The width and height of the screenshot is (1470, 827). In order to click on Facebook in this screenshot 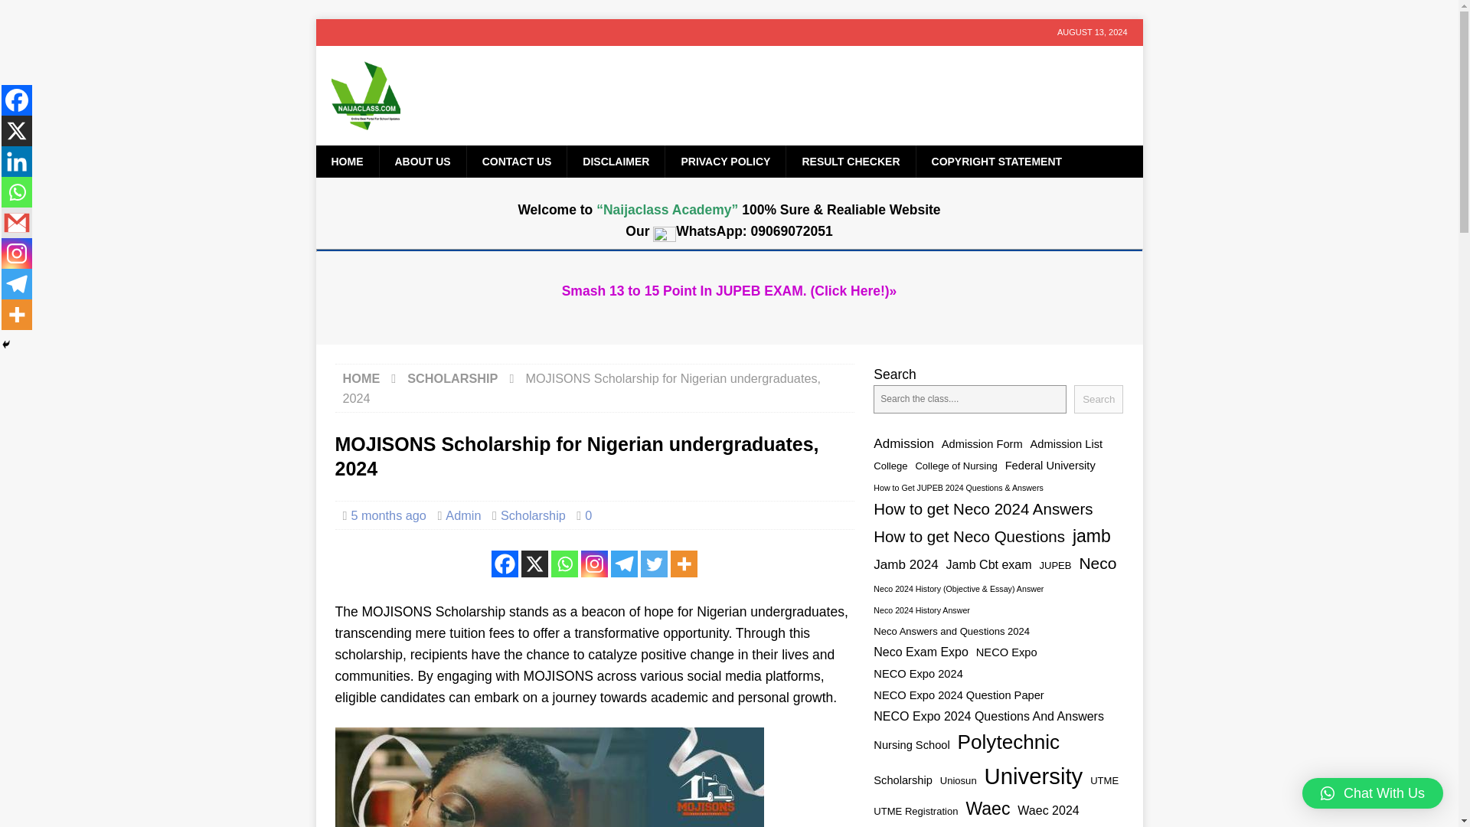, I will do `click(505, 564)`.